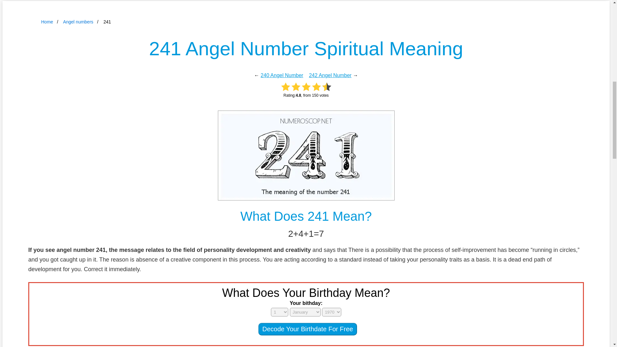  I want to click on Angel number 241 meaning, so click(306, 156).